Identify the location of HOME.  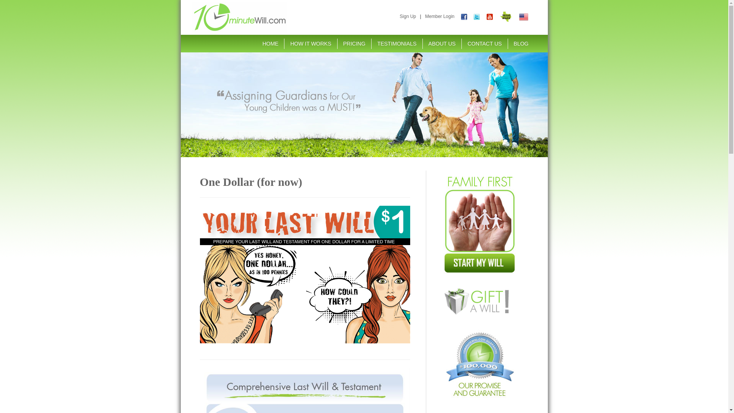
(270, 44).